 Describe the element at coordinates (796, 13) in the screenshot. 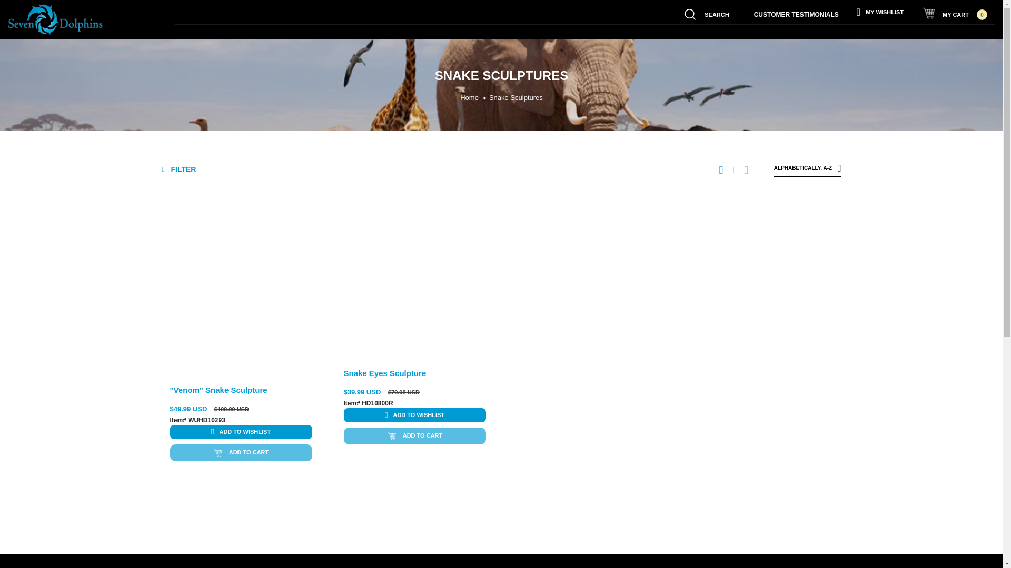

I see `CUSTOMER TESTIMONIALS` at that location.